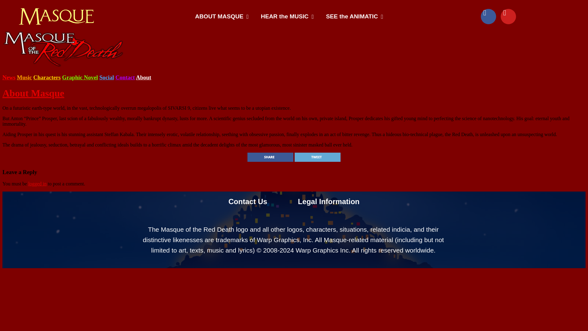 Image resolution: width=588 pixels, height=331 pixels. Describe the element at coordinates (9, 77) in the screenshot. I see `News` at that location.